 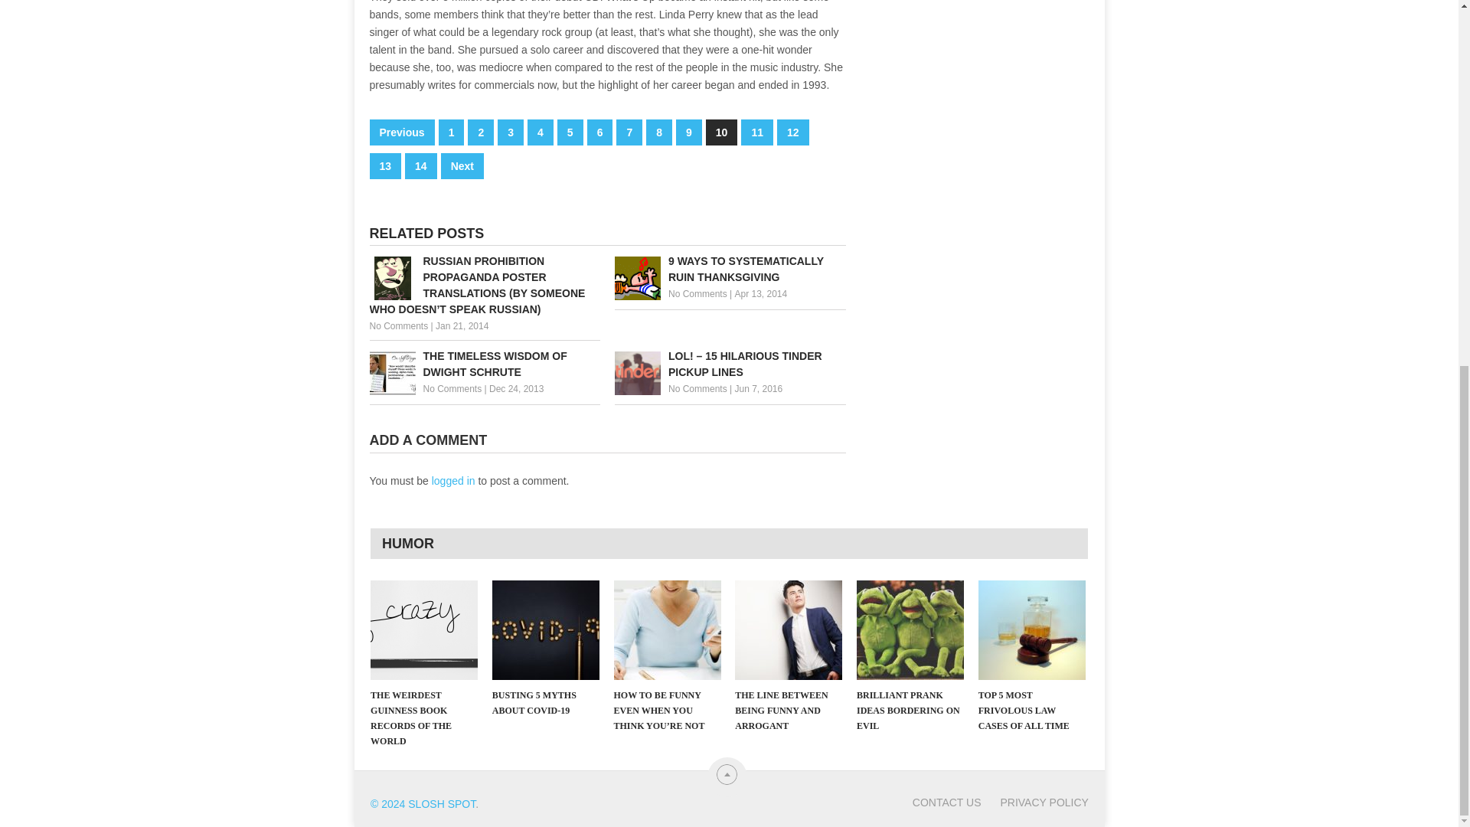 What do you see at coordinates (698, 389) in the screenshot?
I see `No Comments` at bounding box center [698, 389].